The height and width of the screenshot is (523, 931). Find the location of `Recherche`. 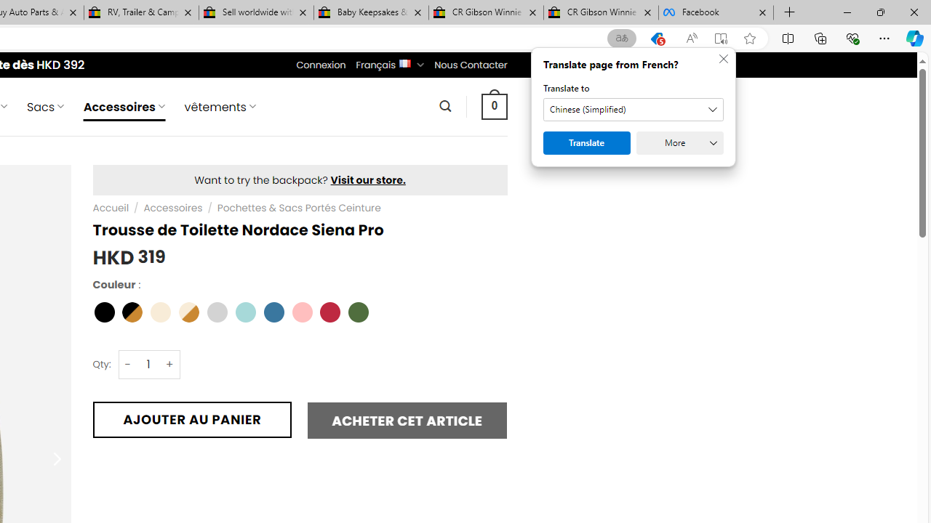

Recherche is located at coordinates (445, 106).